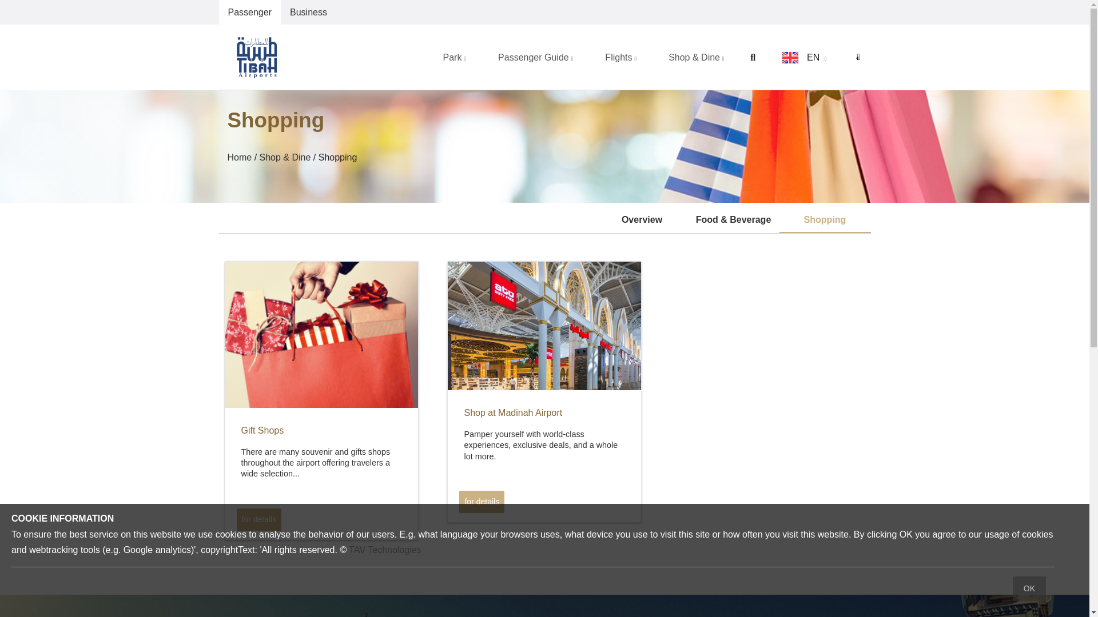 Image resolution: width=1098 pixels, height=617 pixels. I want to click on Park, so click(454, 56).